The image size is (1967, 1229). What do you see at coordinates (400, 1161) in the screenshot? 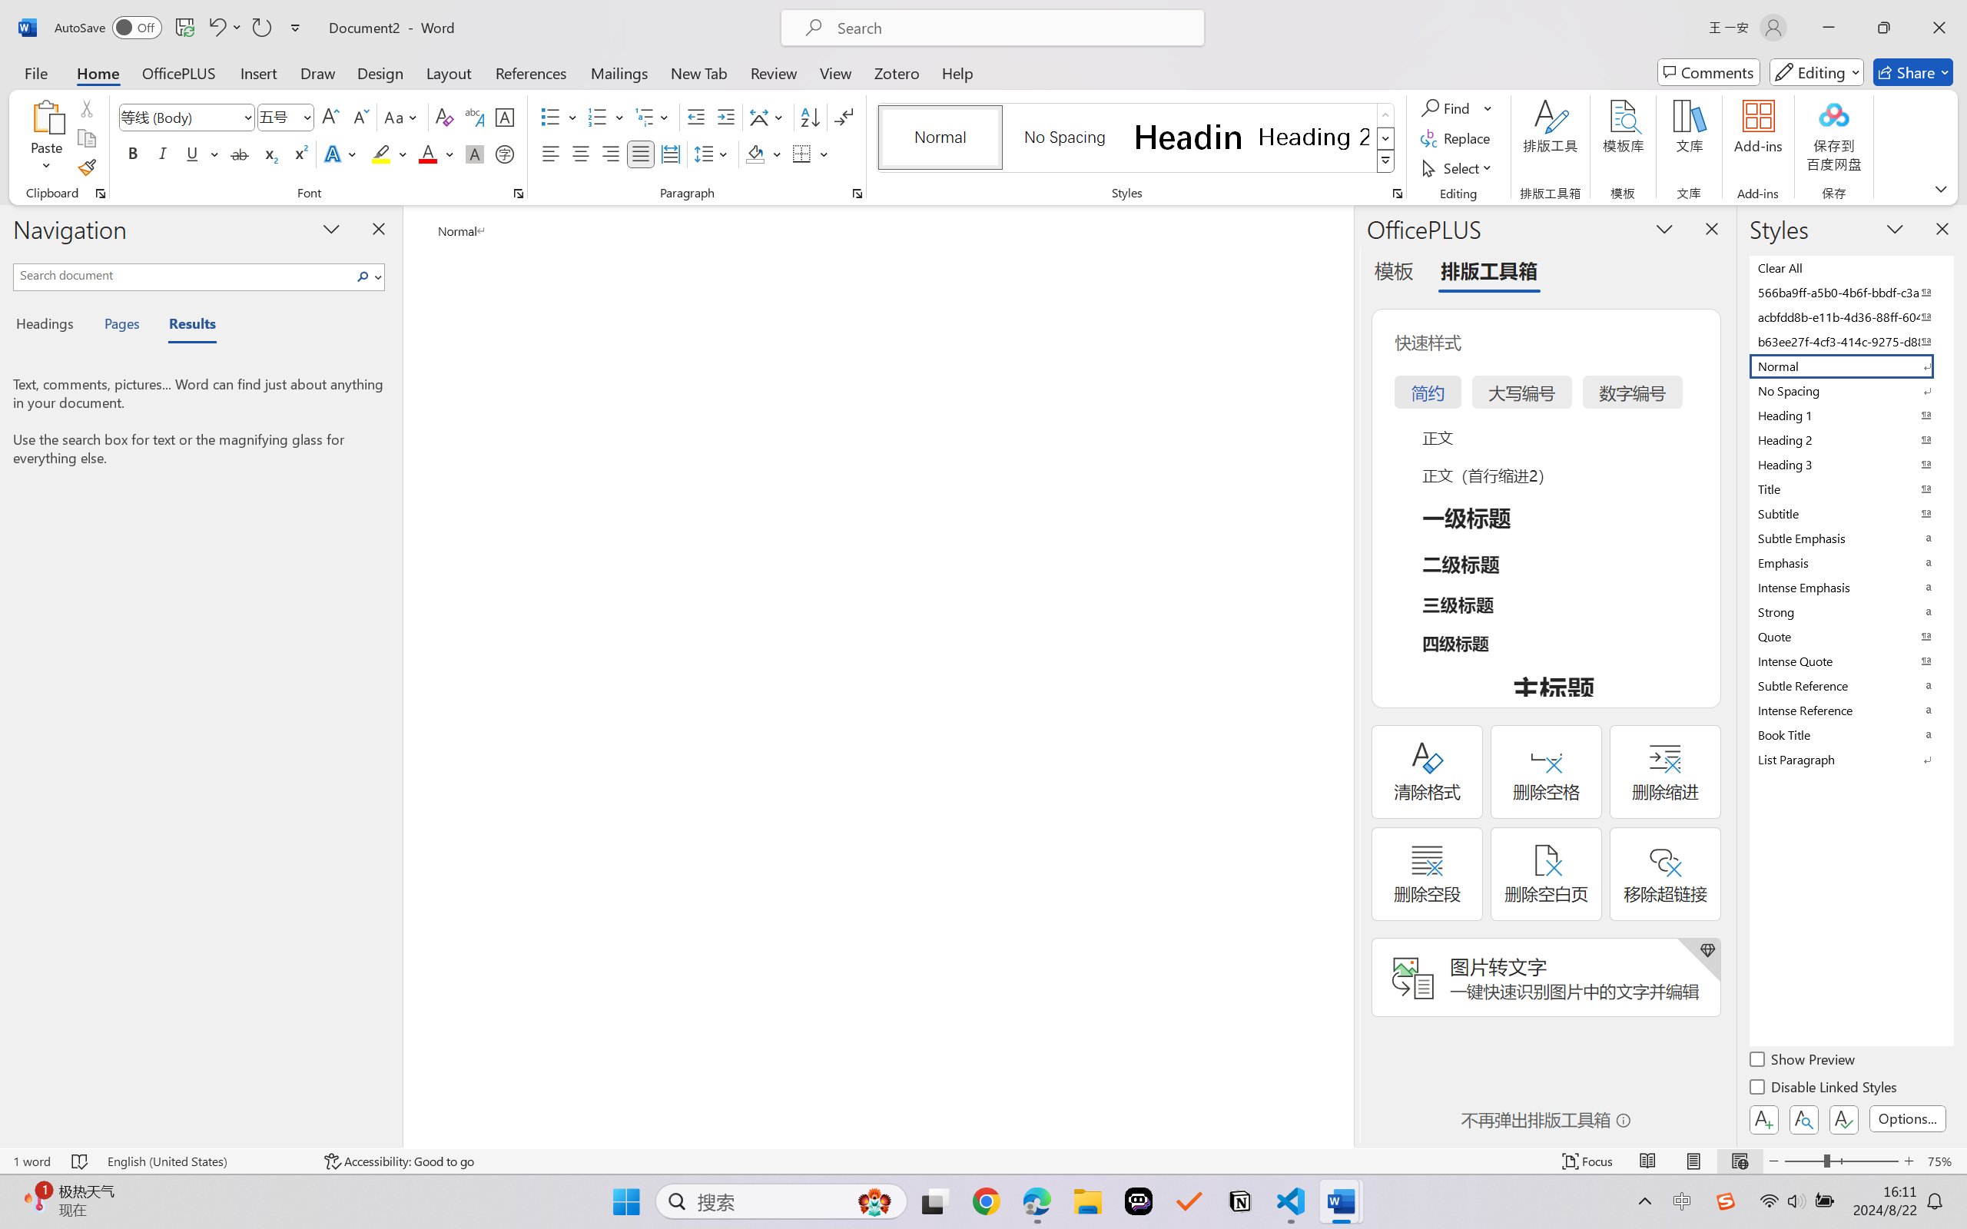
I see `Accessibility Checker Accessibility: Good to go` at bounding box center [400, 1161].